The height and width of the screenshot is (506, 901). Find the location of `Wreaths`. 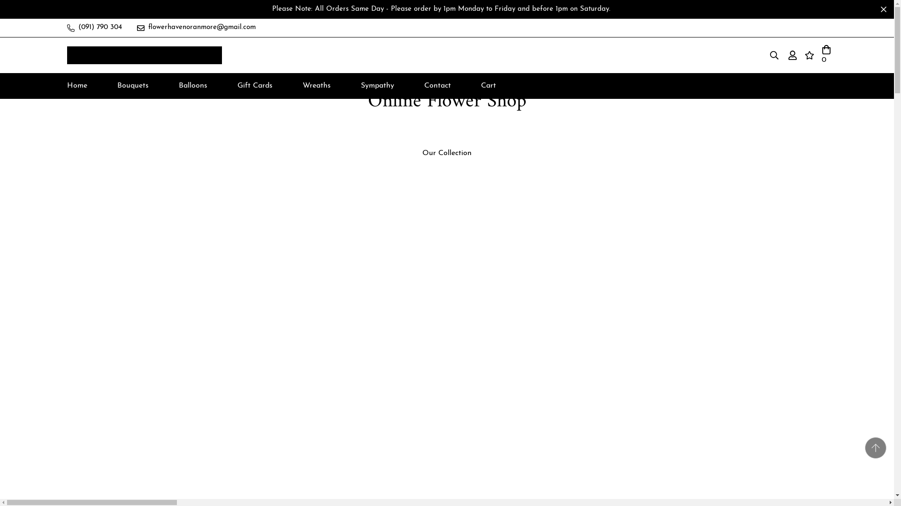

Wreaths is located at coordinates (316, 85).